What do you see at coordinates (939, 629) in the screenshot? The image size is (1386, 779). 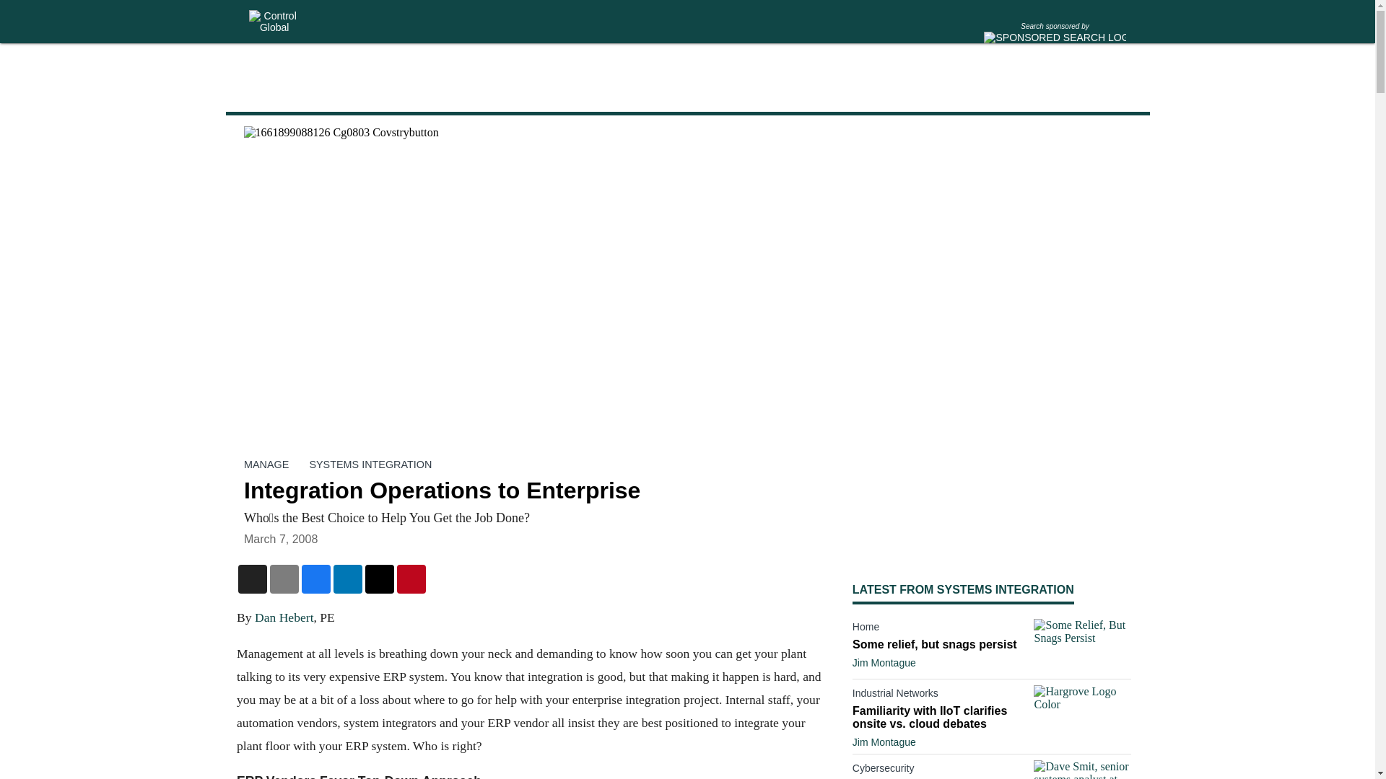 I see `Home` at bounding box center [939, 629].